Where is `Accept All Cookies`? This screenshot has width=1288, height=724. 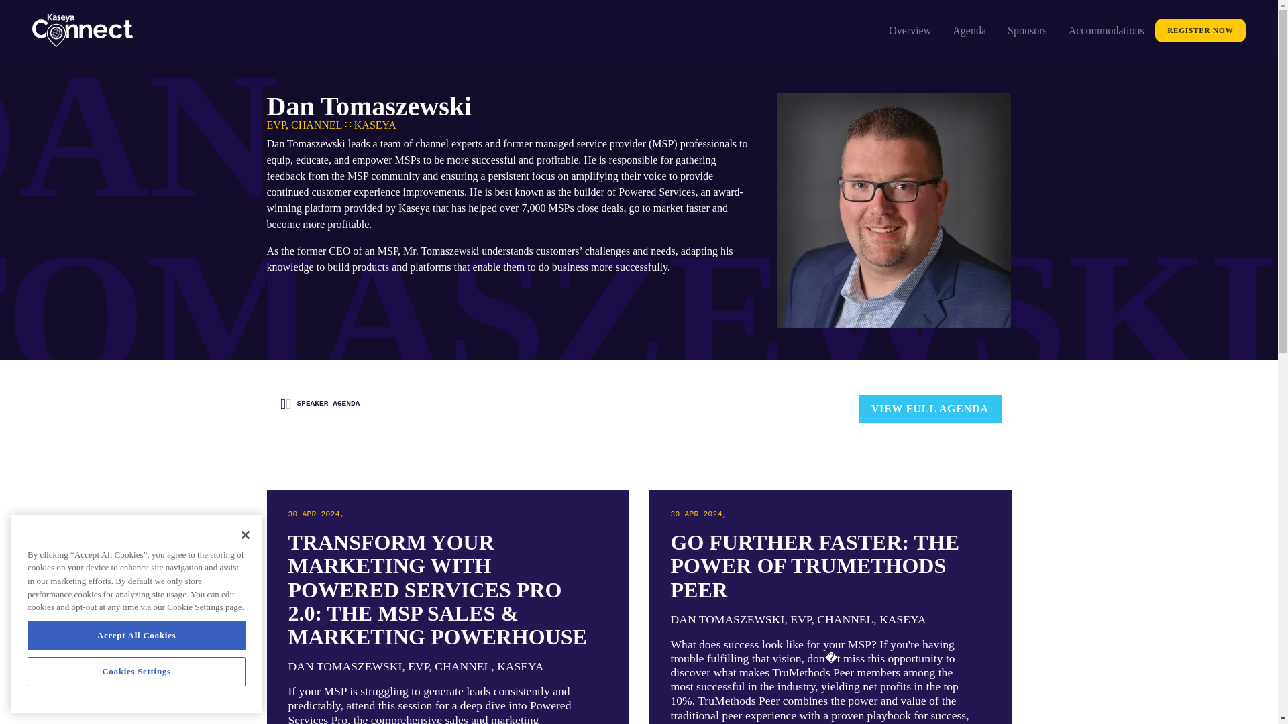 Accept All Cookies is located at coordinates (136, 635).